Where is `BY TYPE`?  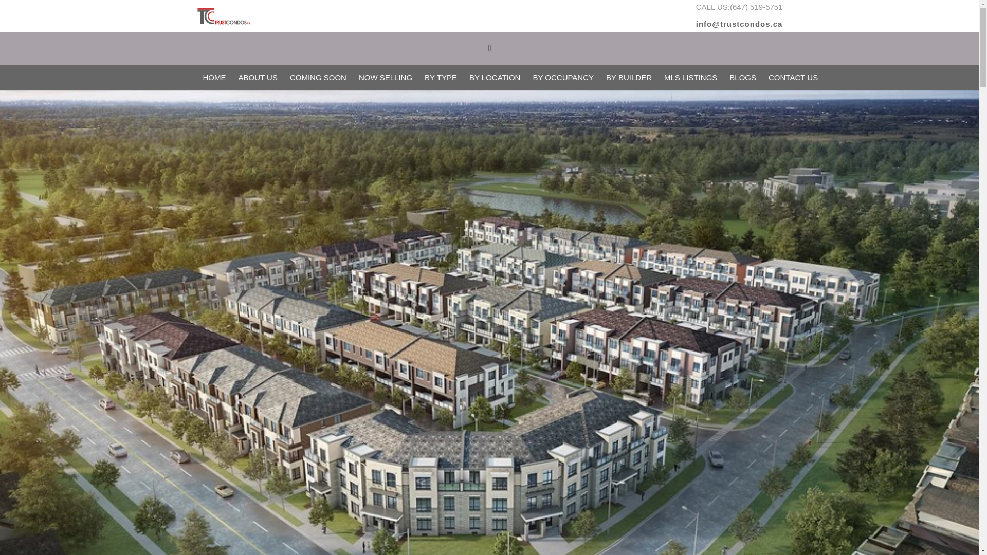 BY TYPE is located at coordinates (441, 78).